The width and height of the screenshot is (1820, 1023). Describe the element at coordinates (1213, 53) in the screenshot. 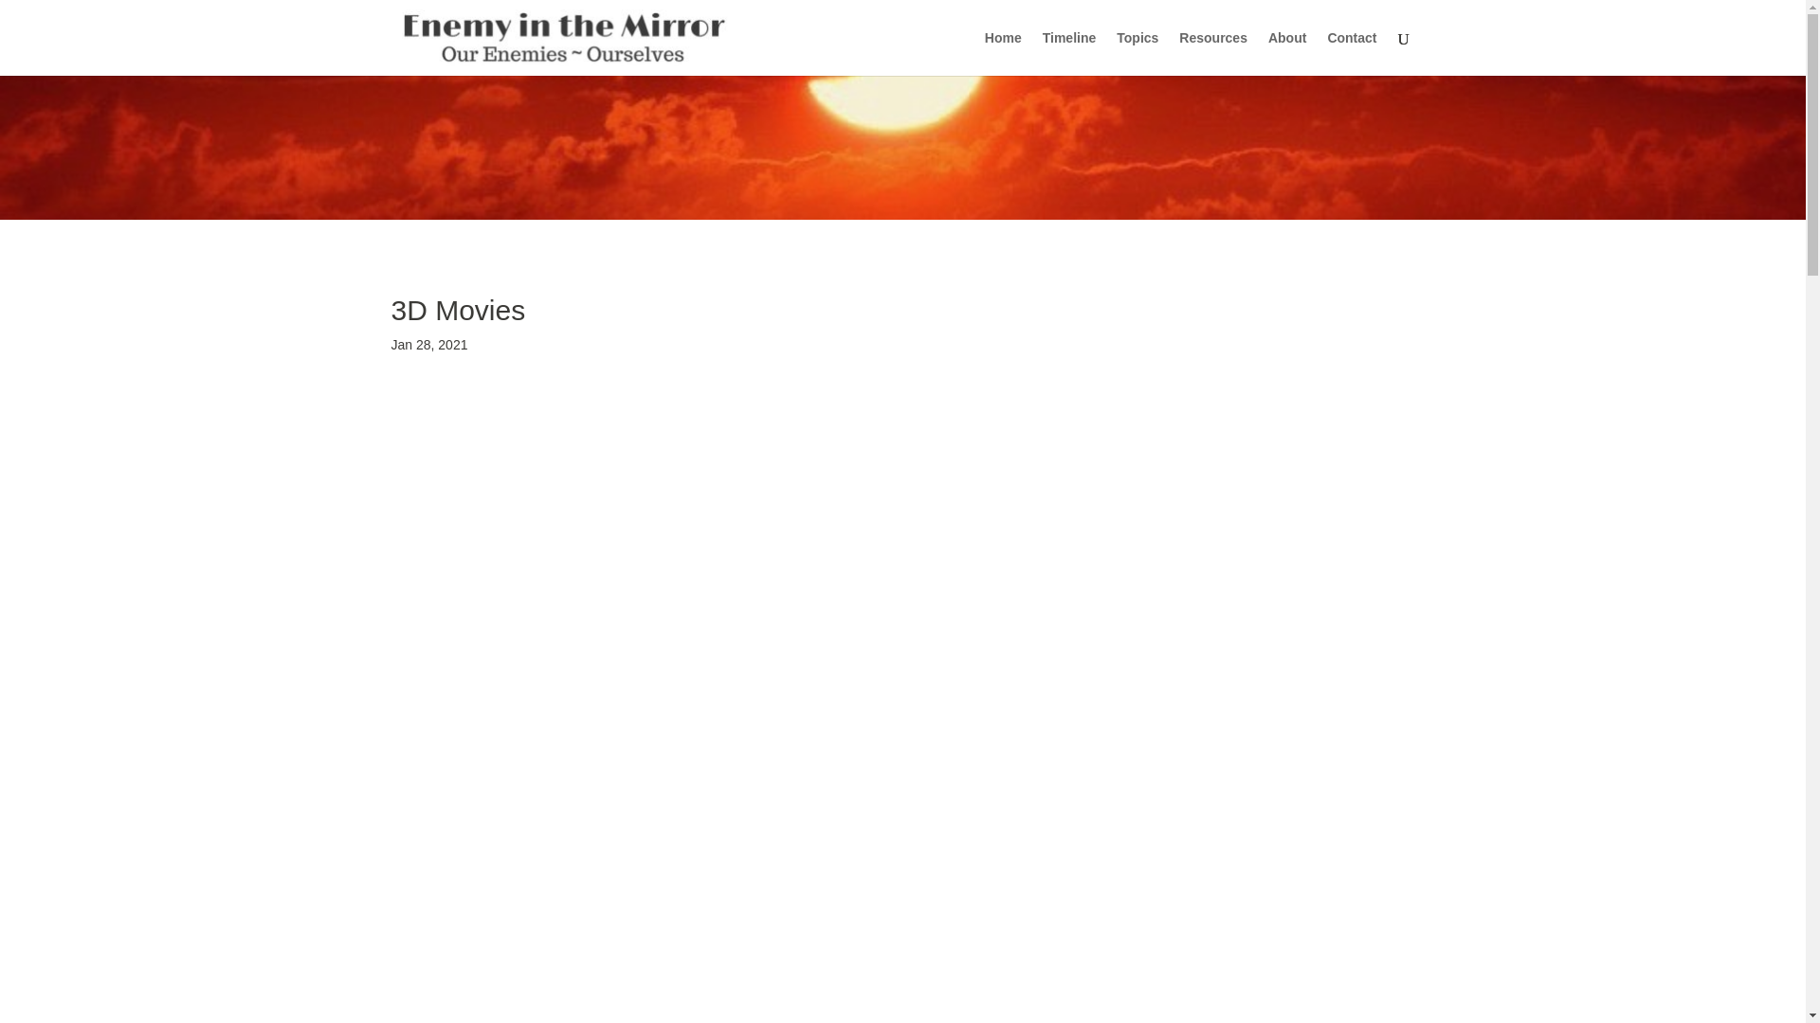

I see `Resources` at that location.